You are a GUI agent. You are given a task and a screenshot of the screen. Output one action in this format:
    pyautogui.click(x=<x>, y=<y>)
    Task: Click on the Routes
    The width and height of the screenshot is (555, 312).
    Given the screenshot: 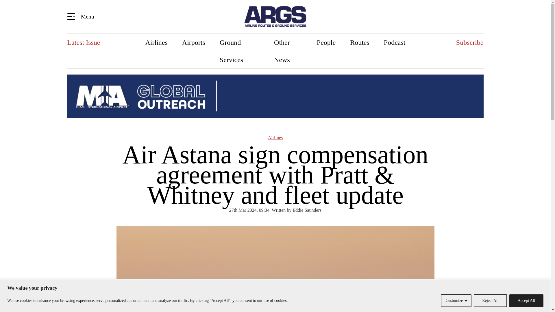 What is the action you would take?
    pyautogui.click(x=360, y=42)
    